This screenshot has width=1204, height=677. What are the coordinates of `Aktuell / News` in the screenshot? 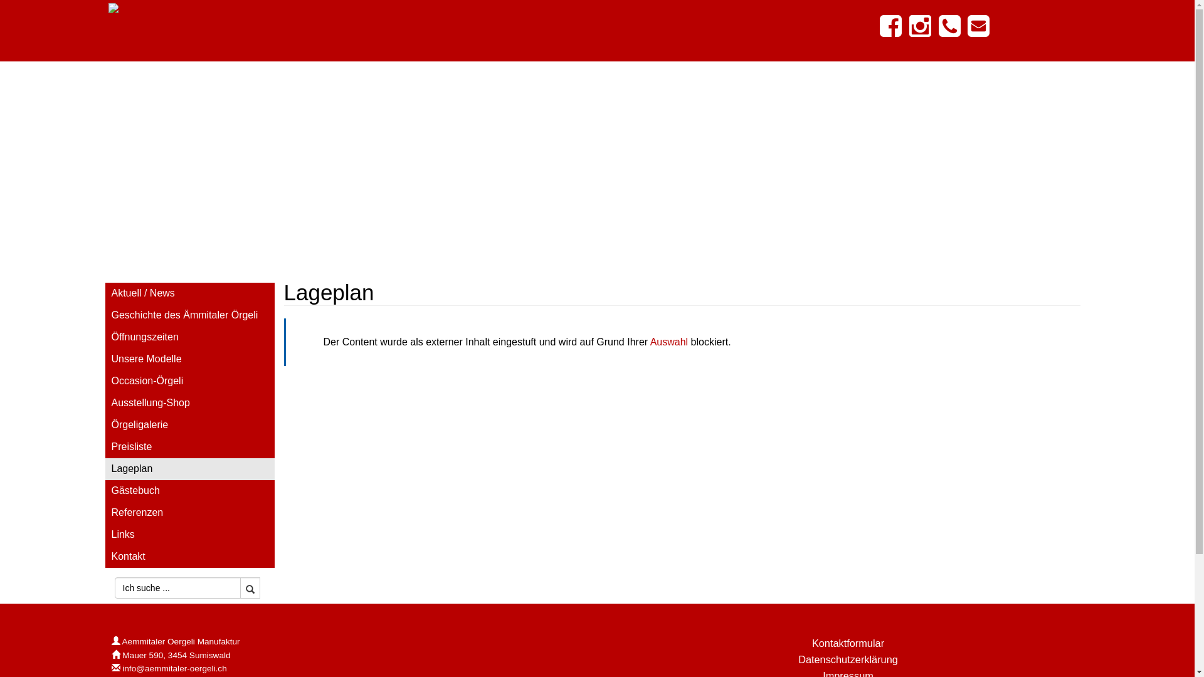 It's located at (190, 293).